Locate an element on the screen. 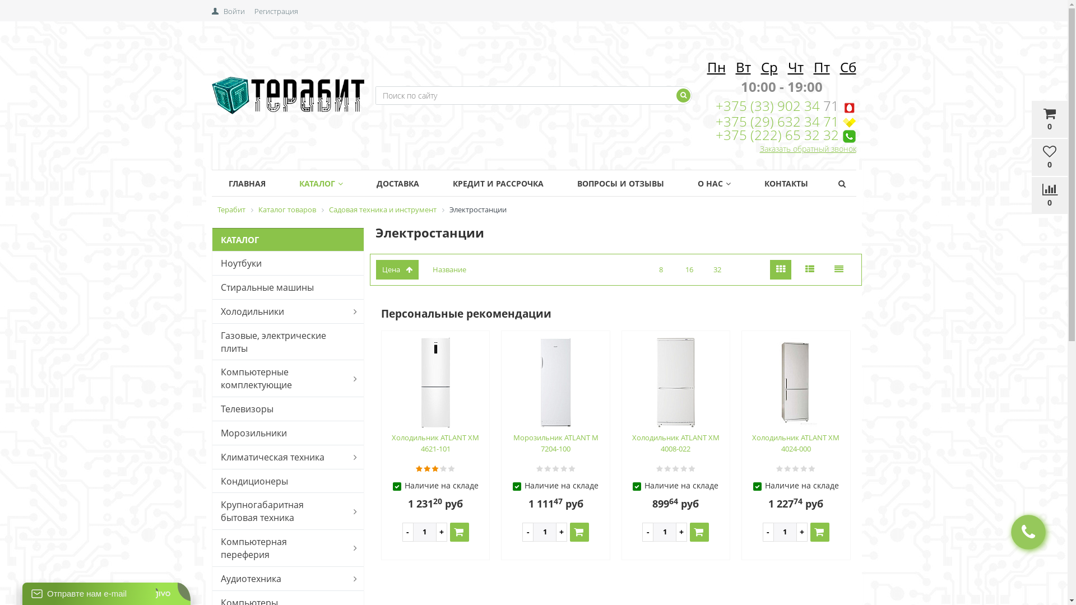  +375 (33) 902 34 is located at coordinates (769, 105).